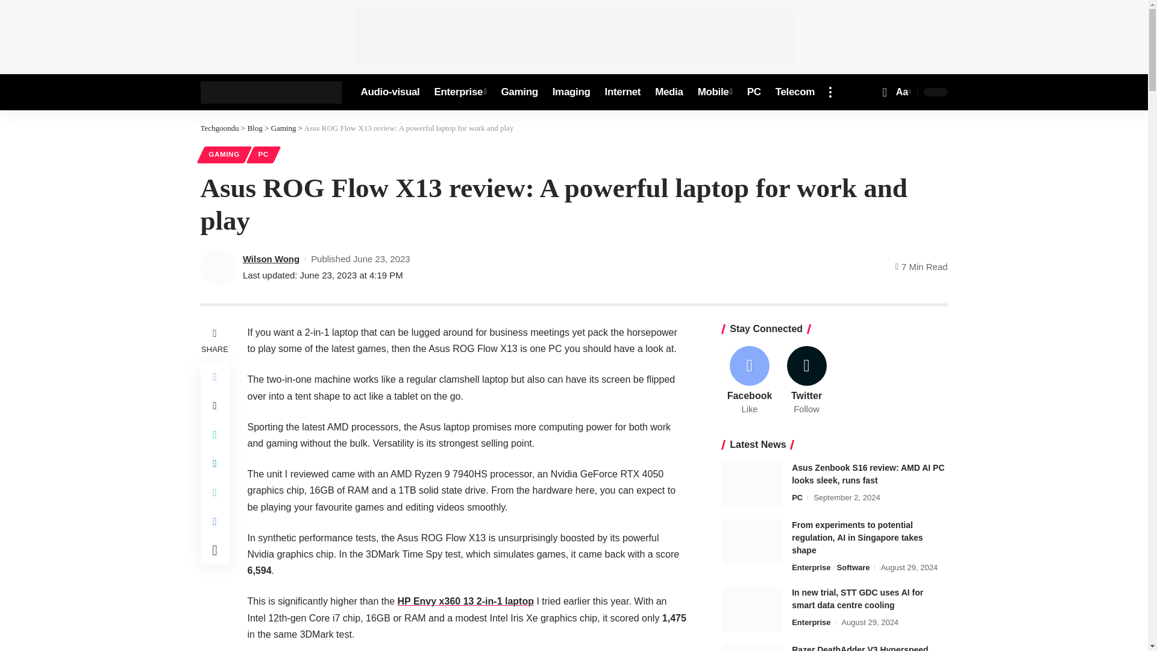 This screenshot has height=651, width=1157. I want to click on Internet, so click(623, 92).